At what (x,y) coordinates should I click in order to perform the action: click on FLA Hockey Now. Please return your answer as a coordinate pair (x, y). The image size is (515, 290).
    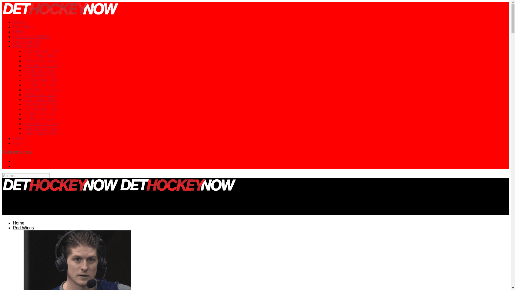
    Looking at the image, I should click on (40, 56).